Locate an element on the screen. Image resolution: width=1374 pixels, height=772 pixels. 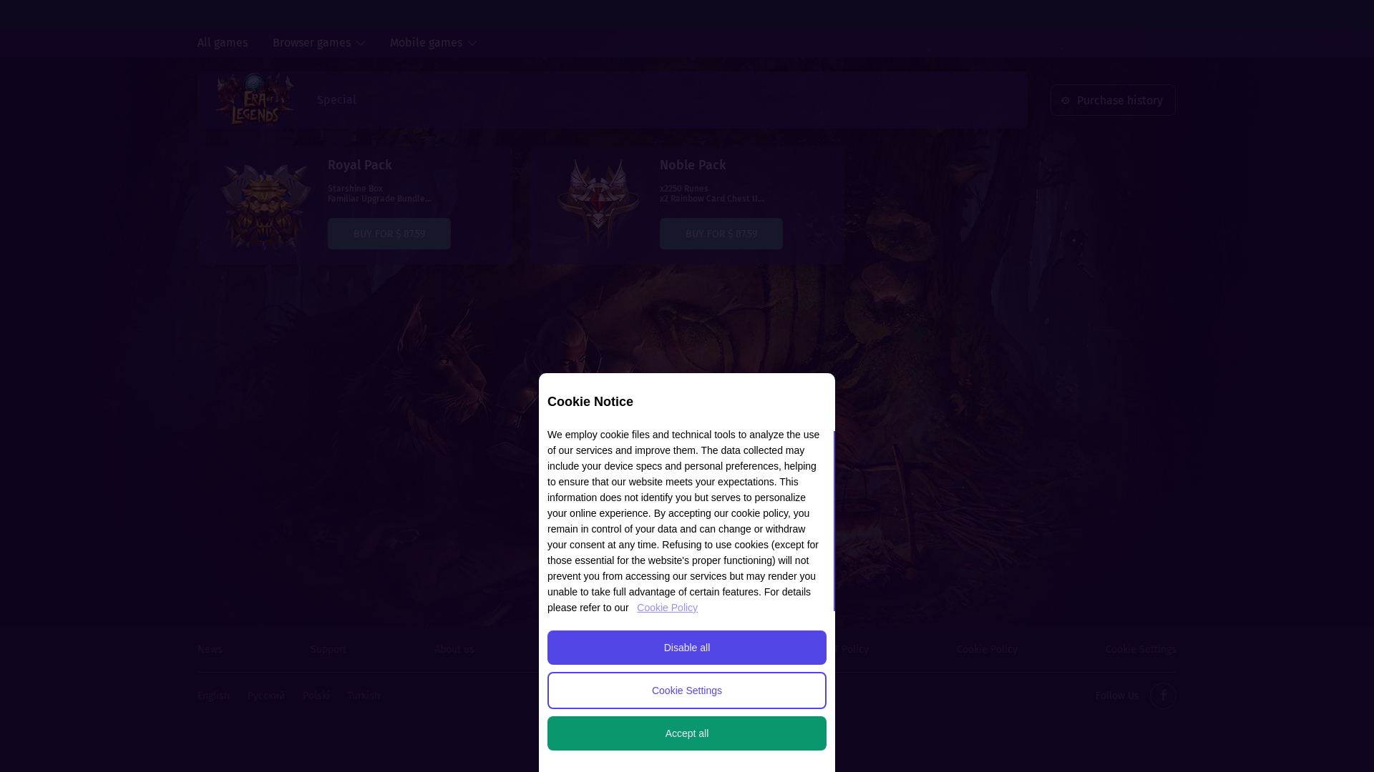
Browser games is located at coordinates (311, 43).